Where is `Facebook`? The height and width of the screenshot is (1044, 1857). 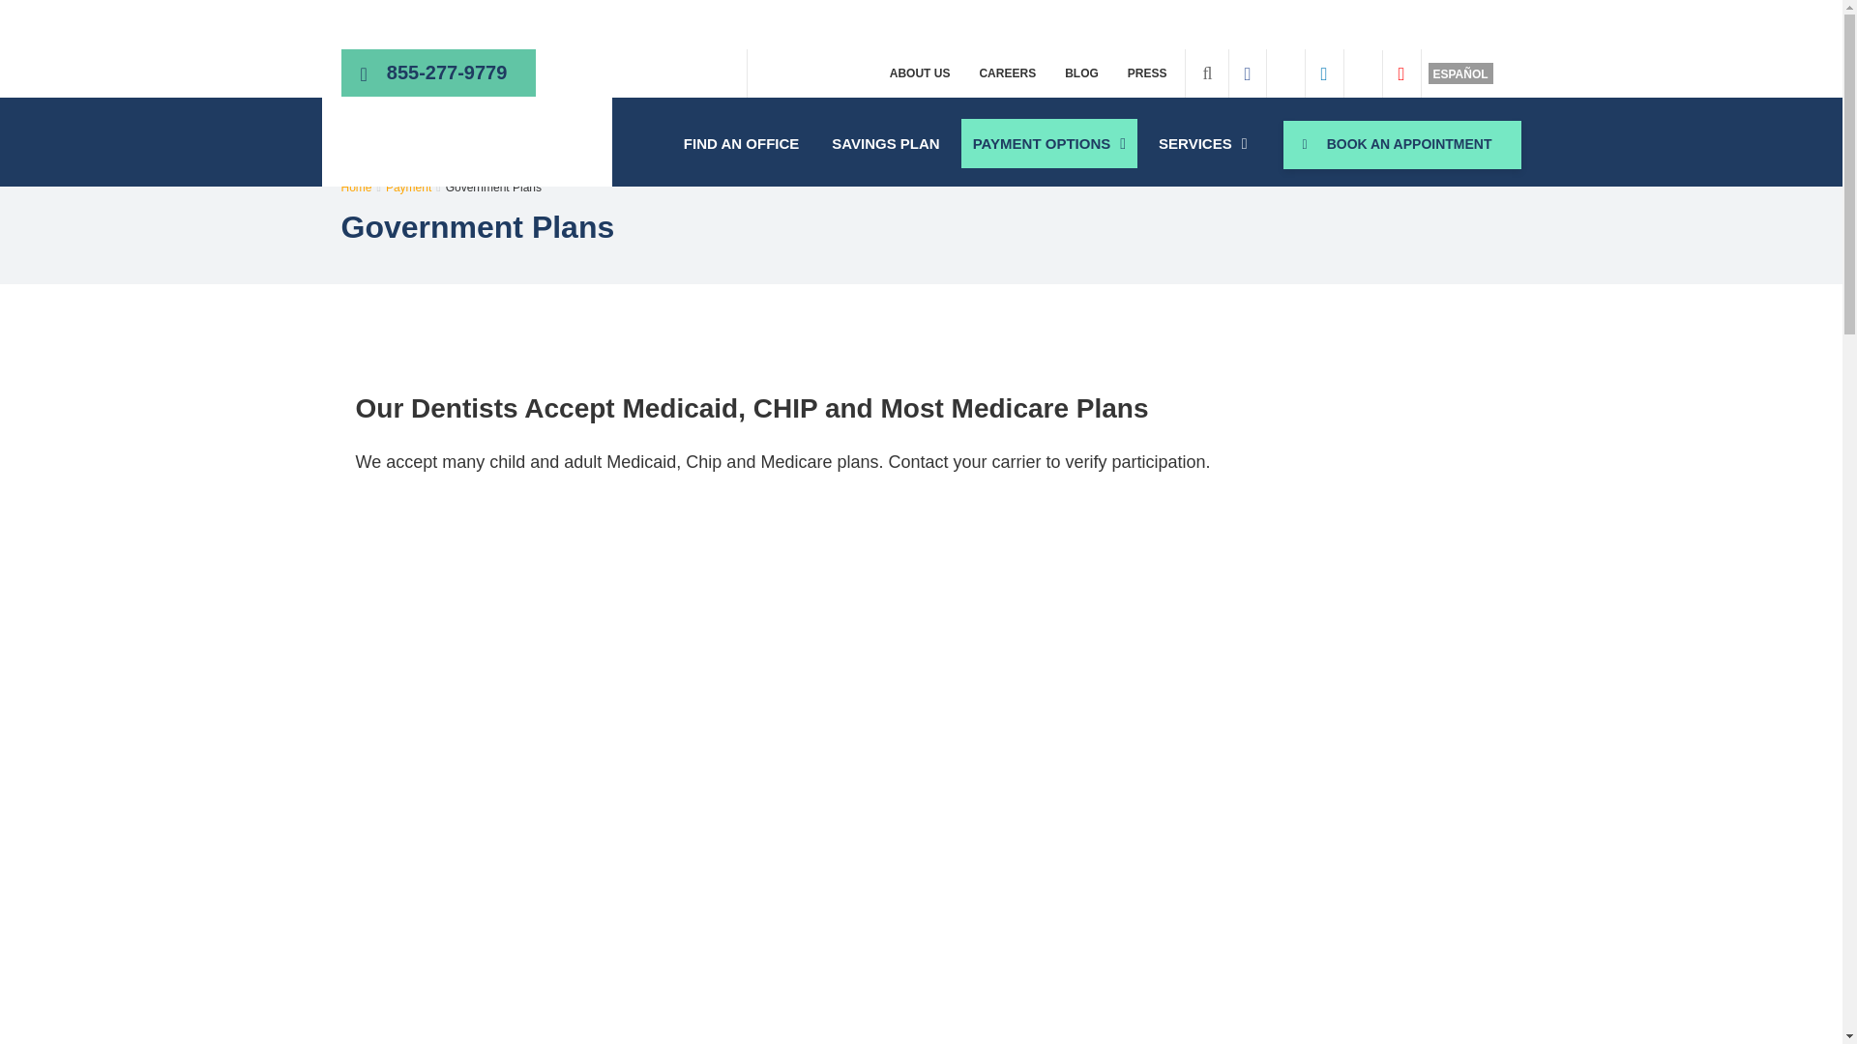
Facebook is located at coordinates (1248, 73).